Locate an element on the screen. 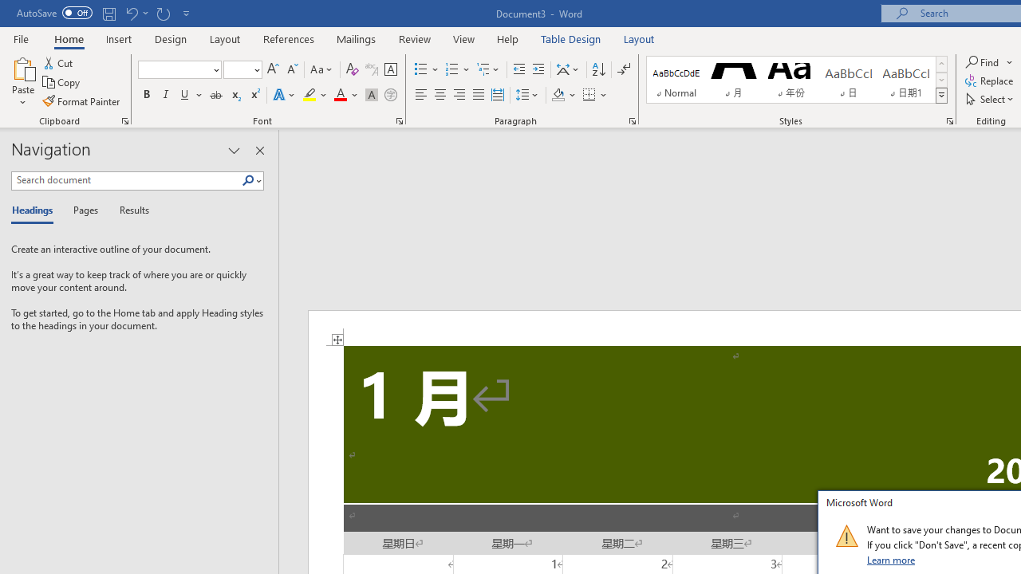 This screenshot has width=1021, height=574. Sort... is located at coordinates (598, 70).